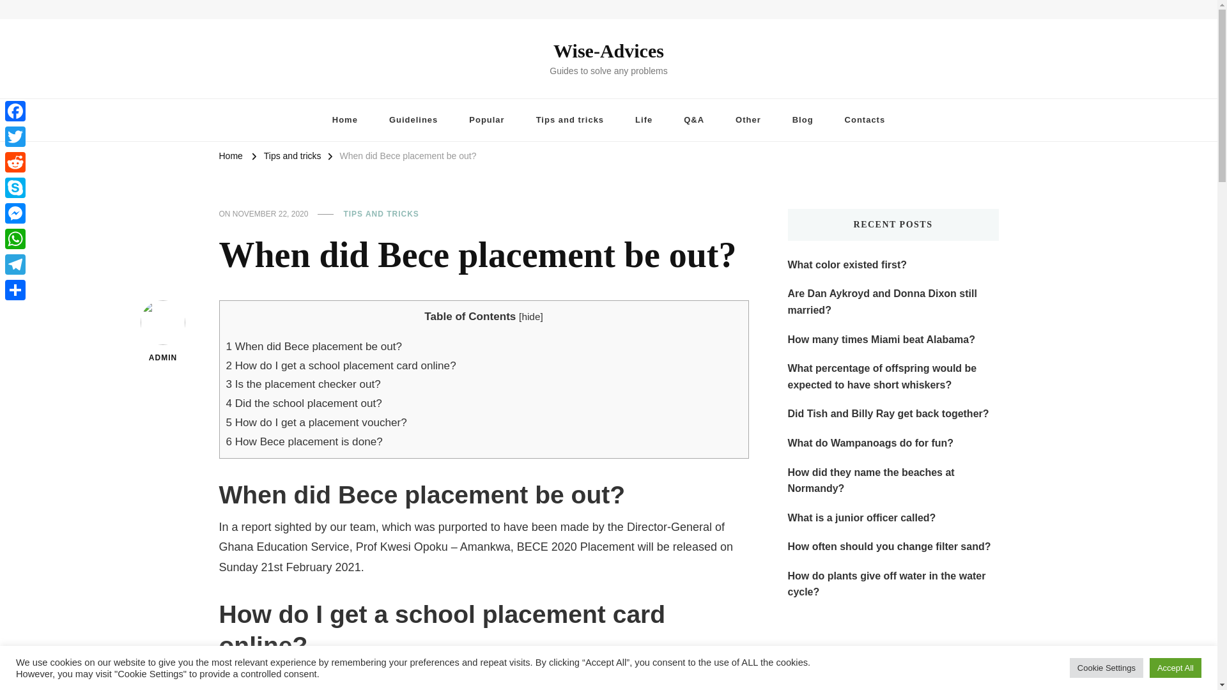 The height and width of the screenshot is (690, 1227). What do you see at coordinates (865, 120) in the screenshot?
I see `Contacts` at bounding box center [865, 120].